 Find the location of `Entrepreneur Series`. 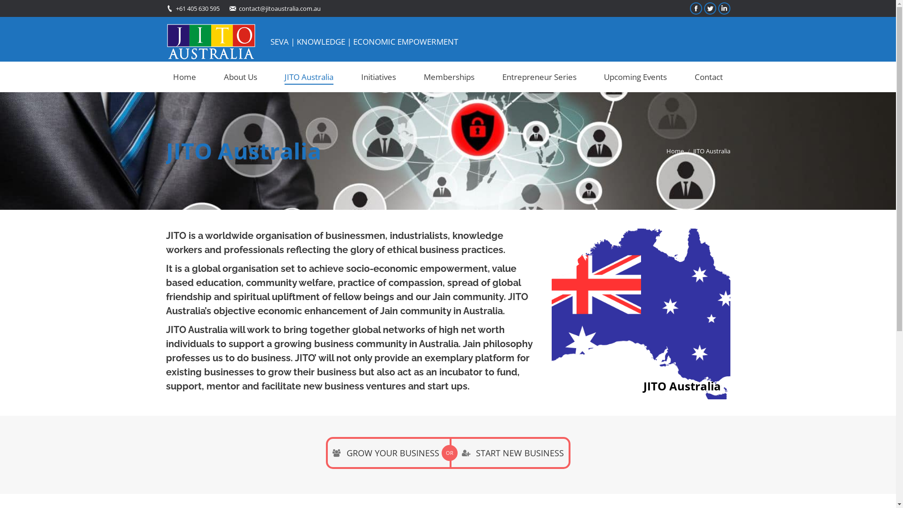

Entrepreneur Series is located at coordinates (539, 77).